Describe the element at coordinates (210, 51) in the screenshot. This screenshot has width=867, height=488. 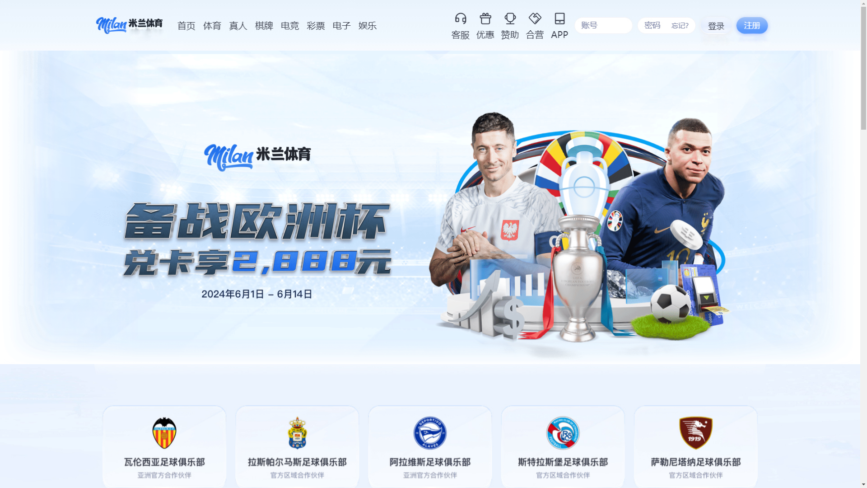
I see `Solutions` at that location.